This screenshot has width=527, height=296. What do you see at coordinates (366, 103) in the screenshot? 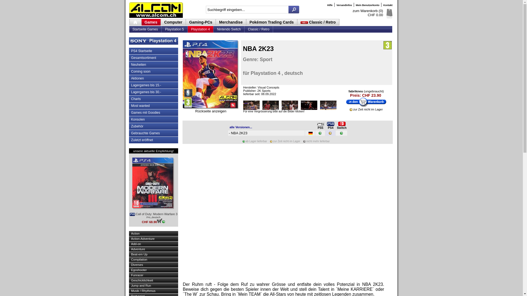
I see `einkaufen` at bounding box center [366, 103].